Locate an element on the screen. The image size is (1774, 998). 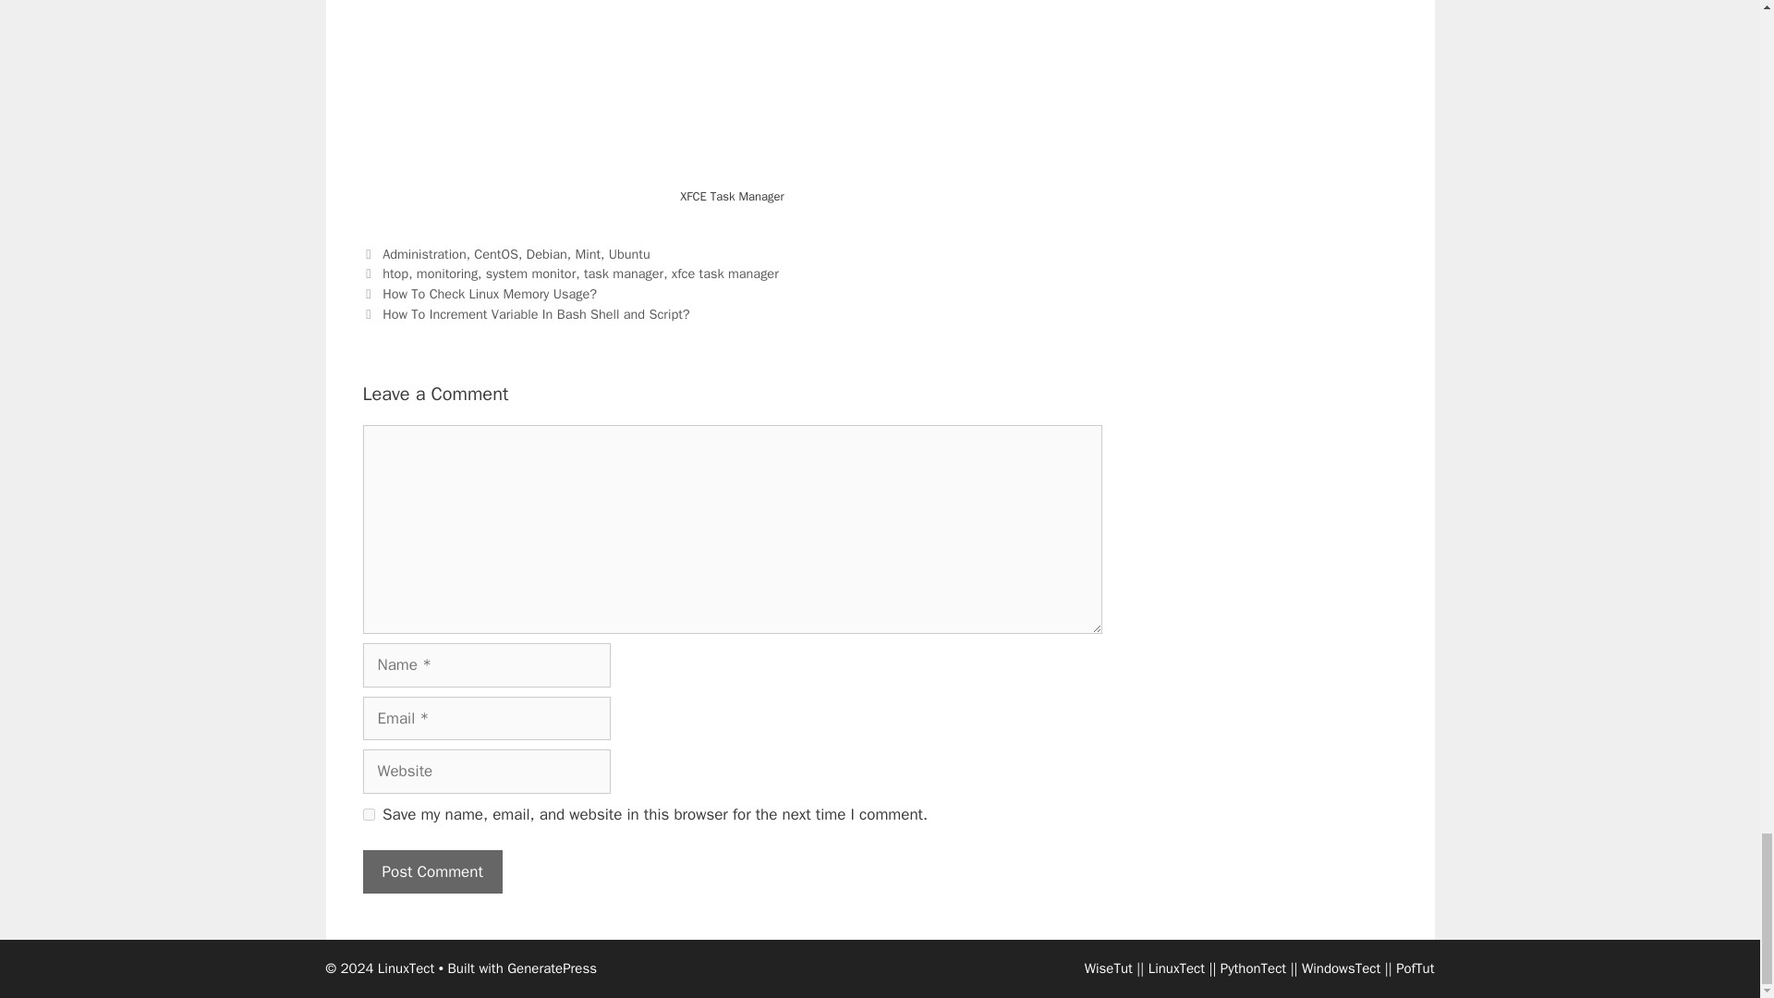
PofTut is located at coordinates (1415, 968).